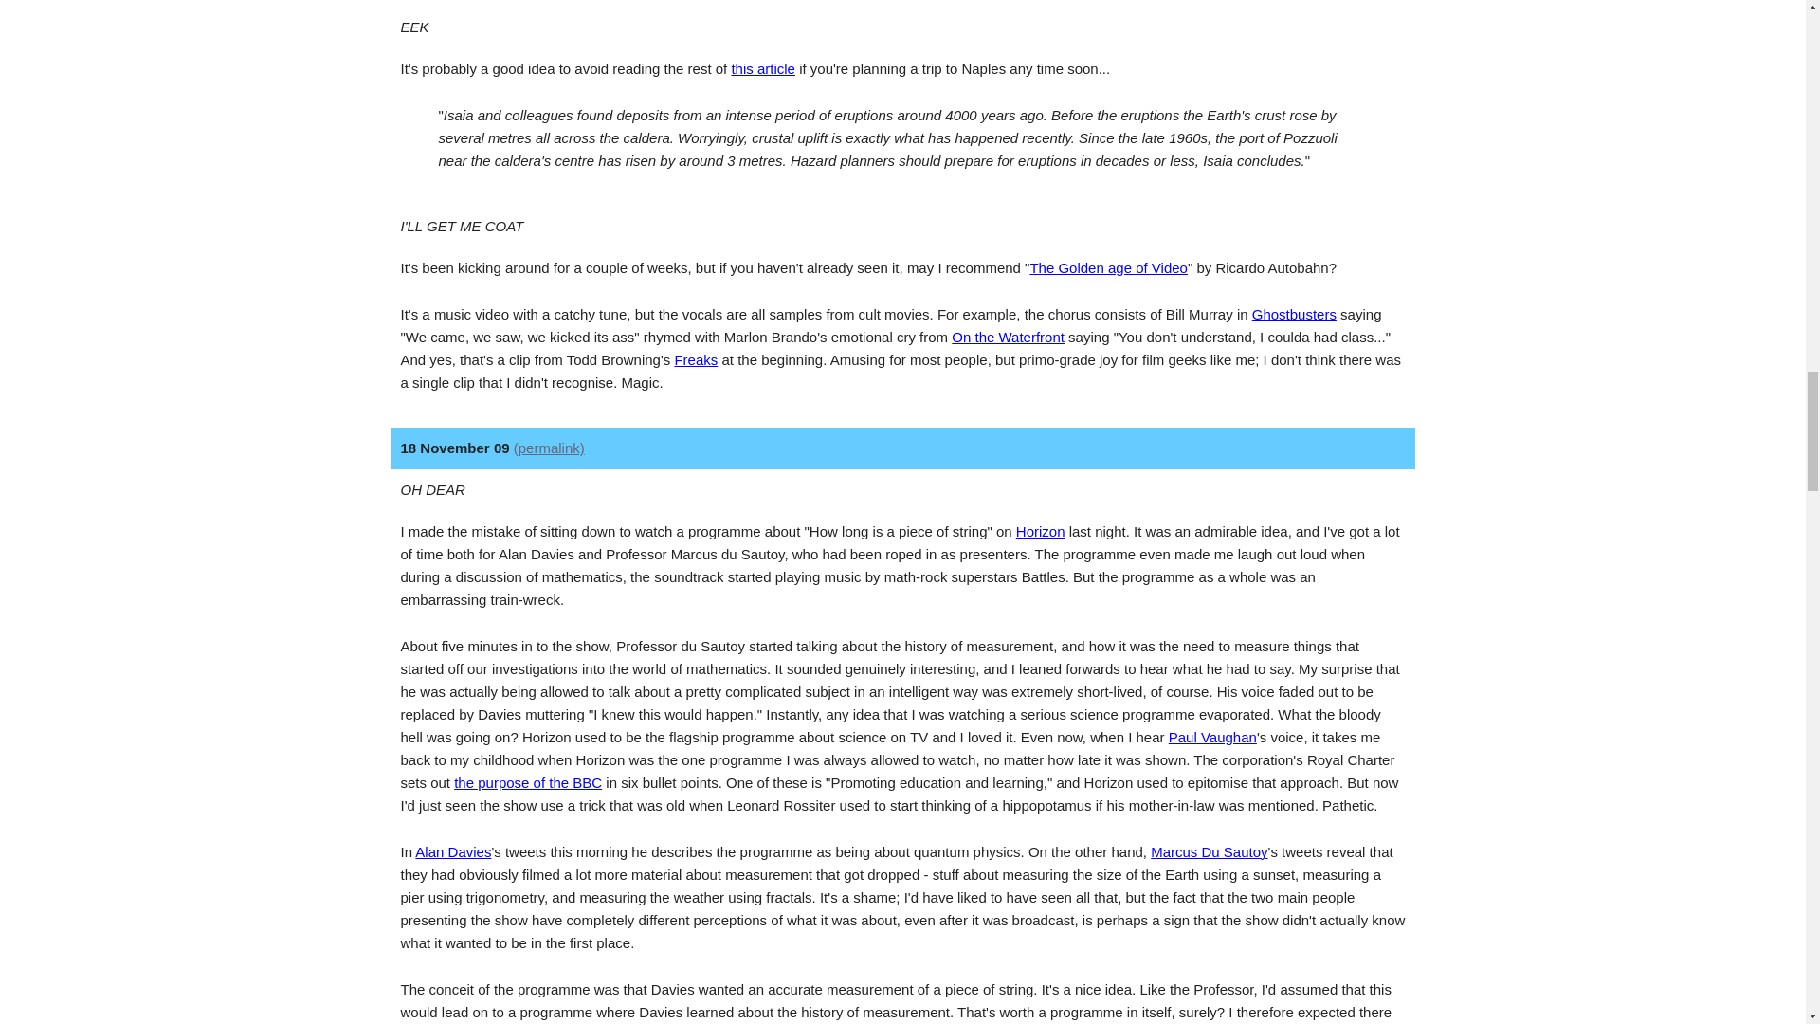 This screenshot has height=1024, width=1820. I want to click on The Golden age of Video, so click(1109, 267).